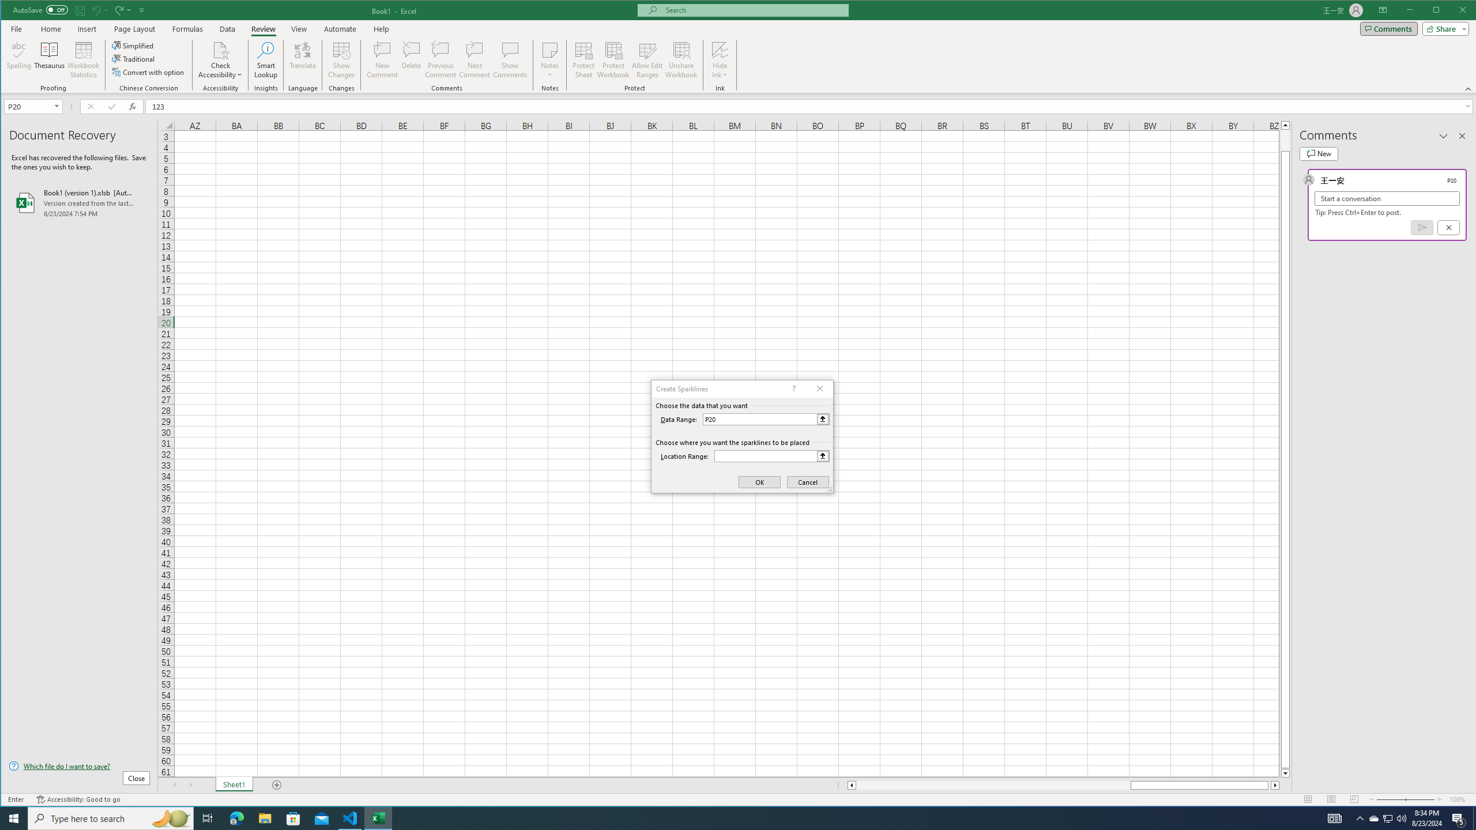 This screenshot has width=1476, height=830. What do you see at coordinates (613, 60) in the screenshot?
I see `Protect Workbook...` at bounding box center [613, 60].